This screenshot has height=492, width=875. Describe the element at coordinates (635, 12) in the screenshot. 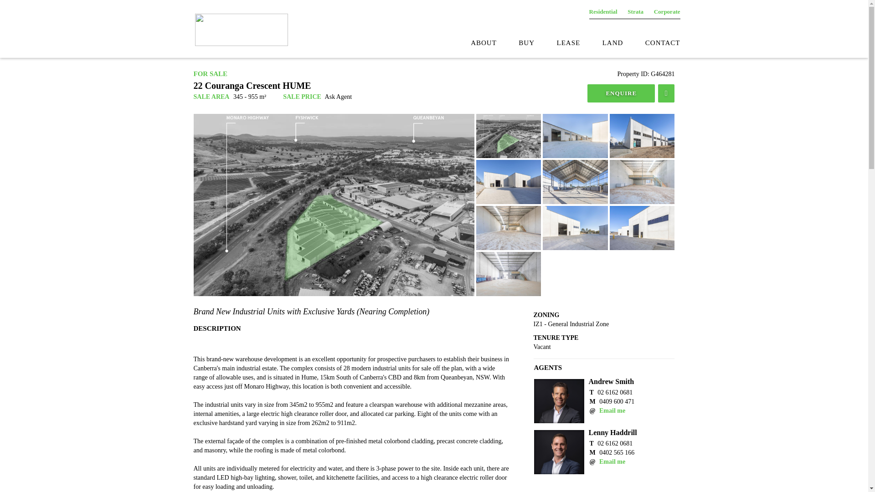

I see `Strata` at that location.